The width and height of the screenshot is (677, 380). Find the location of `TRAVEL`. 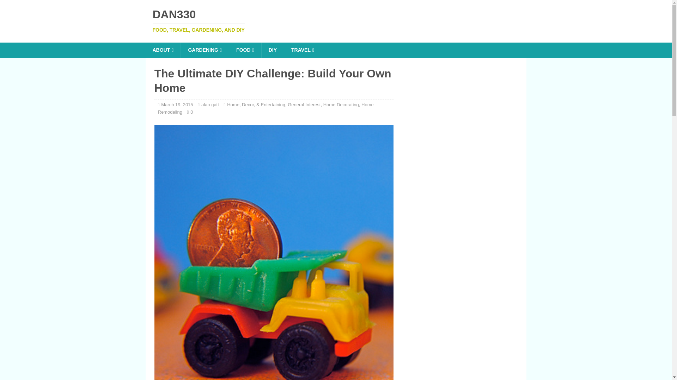

TRAVEL is located at coordinates (245, 50).